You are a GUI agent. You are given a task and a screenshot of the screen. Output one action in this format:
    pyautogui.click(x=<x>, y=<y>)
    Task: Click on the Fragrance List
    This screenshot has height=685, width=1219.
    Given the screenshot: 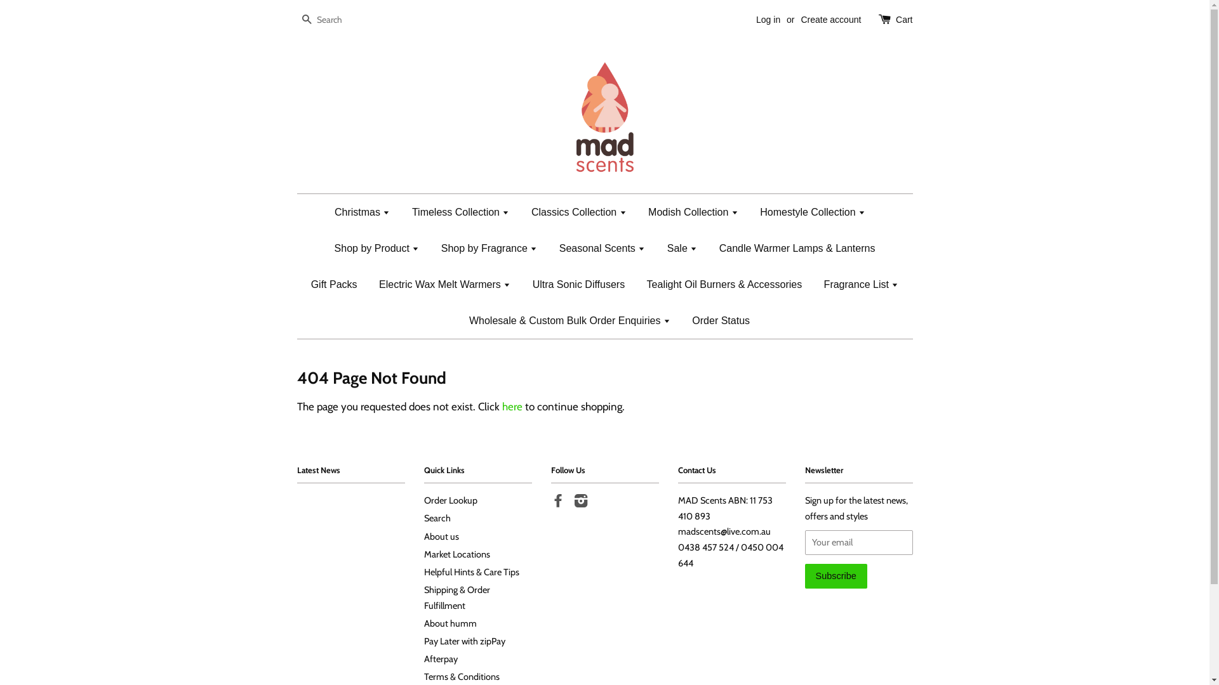 What is the action you would take?
    pyautogui.click(x=862, y=284)
    